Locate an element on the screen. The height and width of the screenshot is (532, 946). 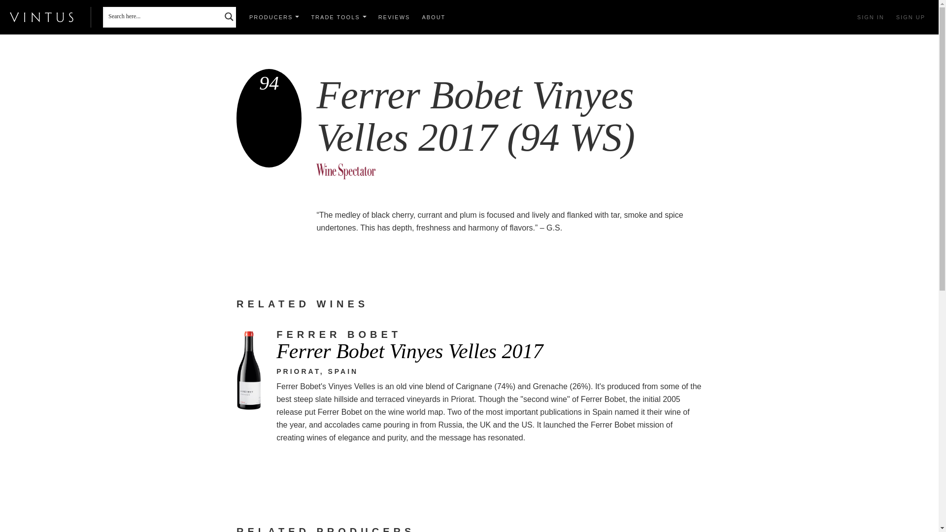
REVIEWS is located at coordinates (394, 17).